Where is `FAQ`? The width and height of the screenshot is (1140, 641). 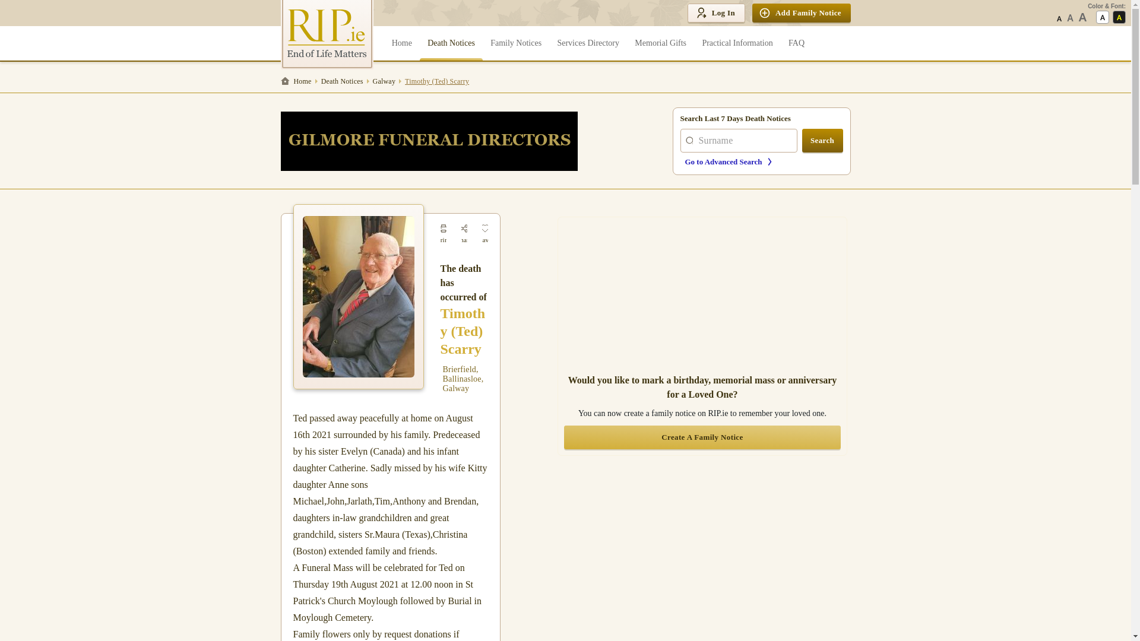
FAQ is located at coordinates (796, 43).